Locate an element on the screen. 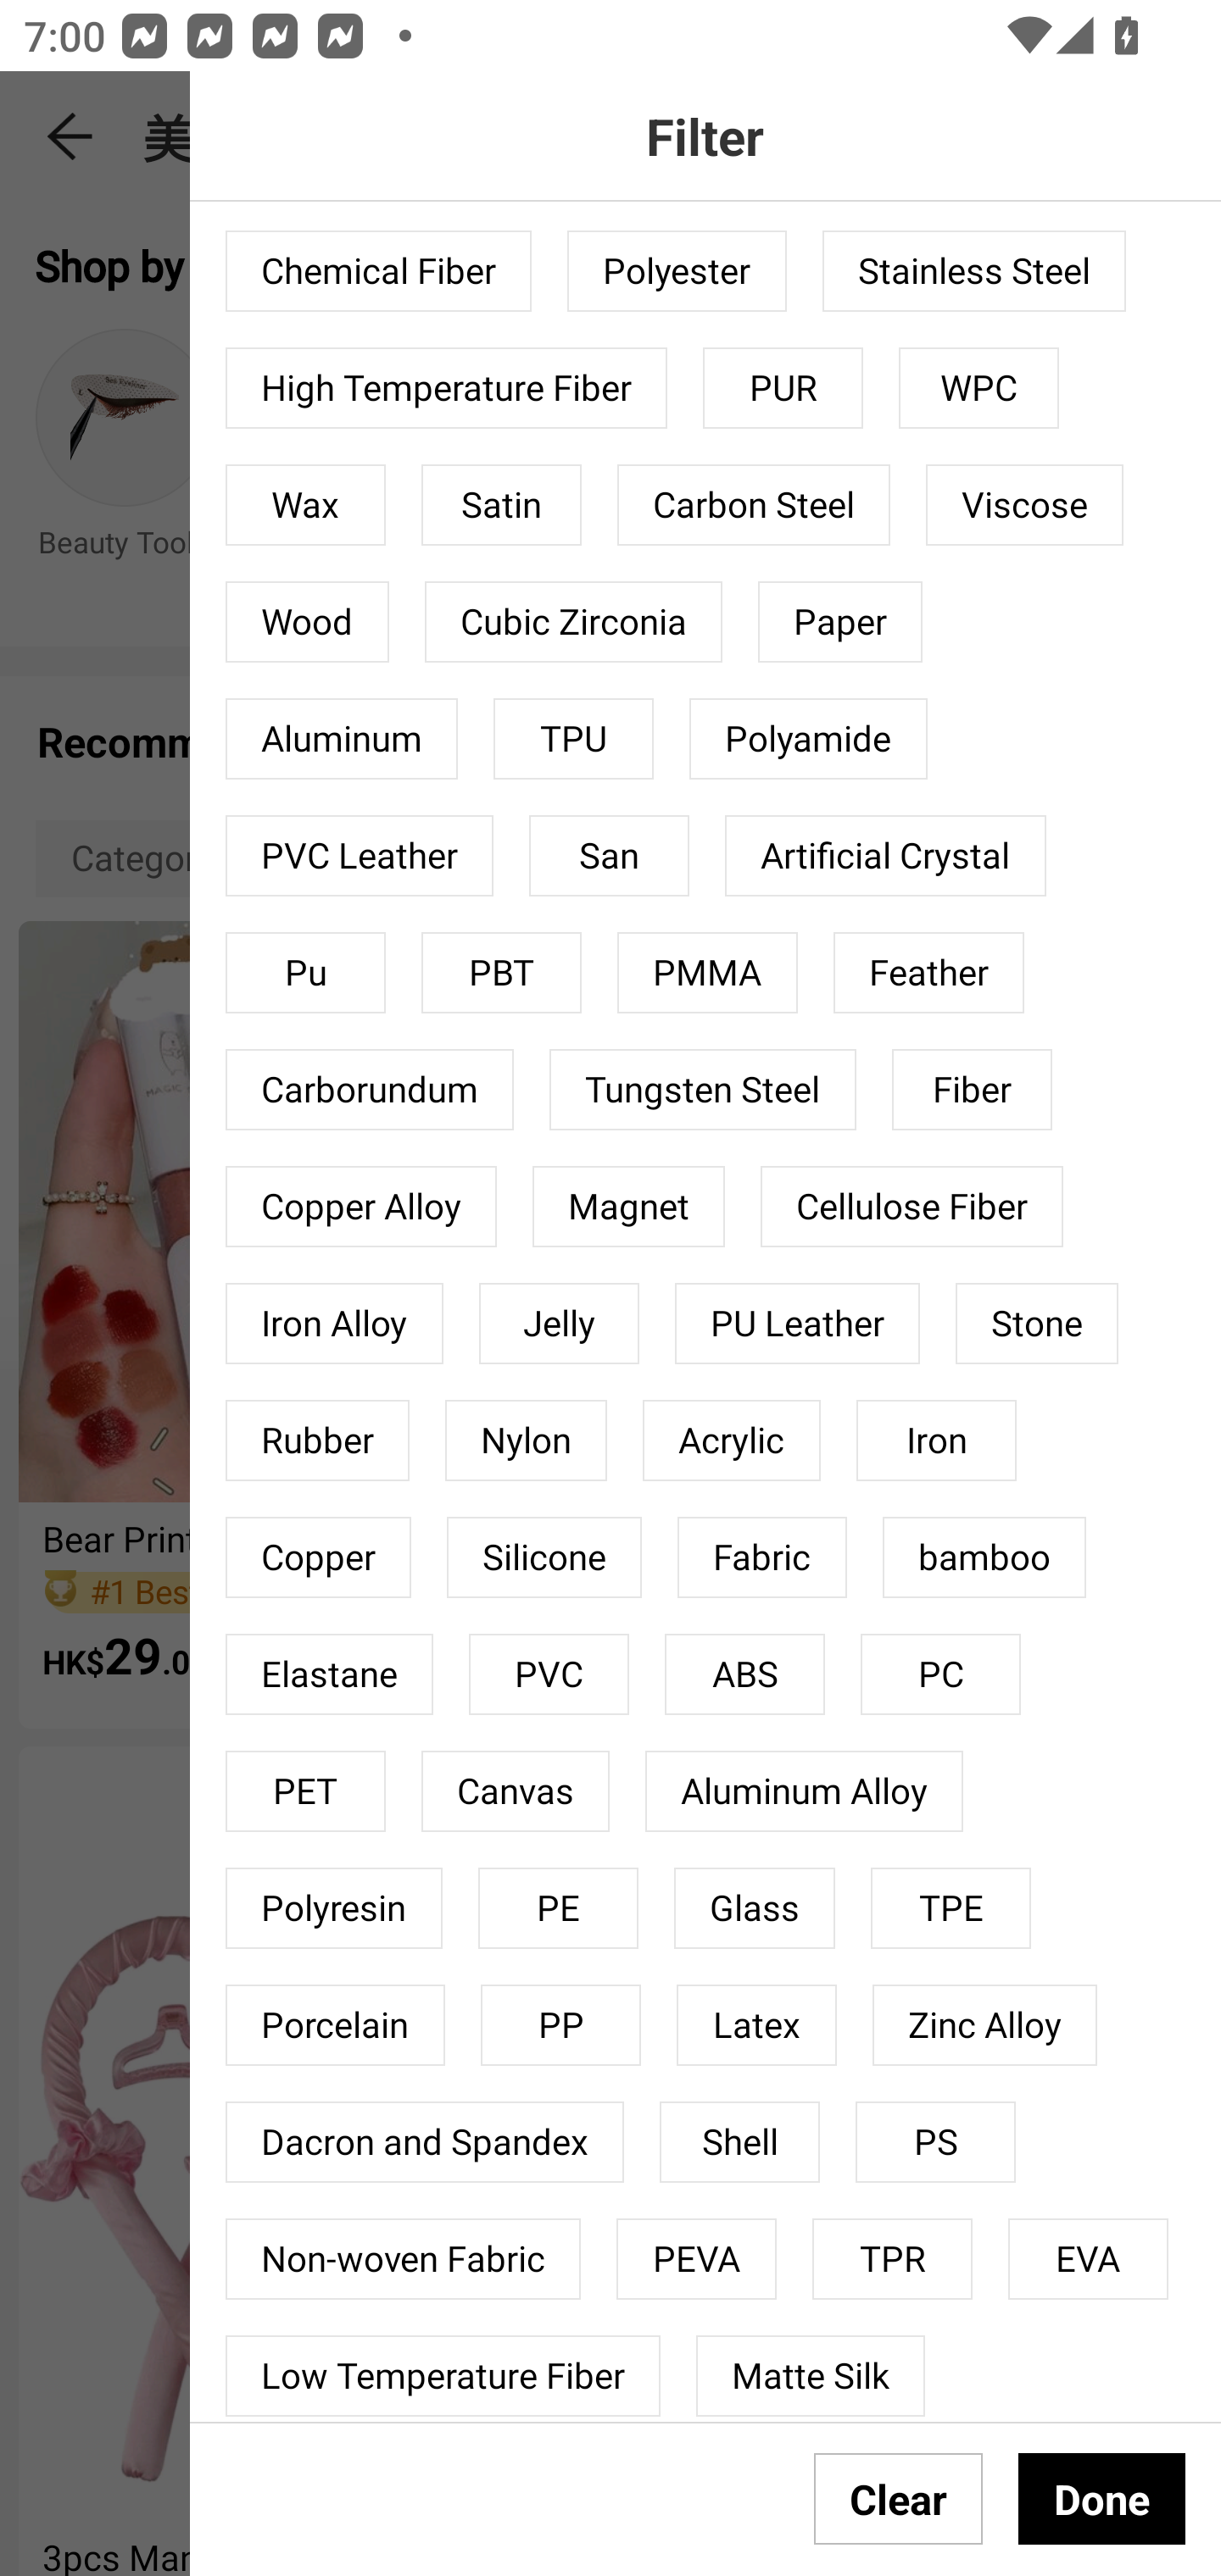 Image resolution: width=1221 pixels, height=2576 pixels. Cellulose Fiber is located at coordinates (912, 1207).